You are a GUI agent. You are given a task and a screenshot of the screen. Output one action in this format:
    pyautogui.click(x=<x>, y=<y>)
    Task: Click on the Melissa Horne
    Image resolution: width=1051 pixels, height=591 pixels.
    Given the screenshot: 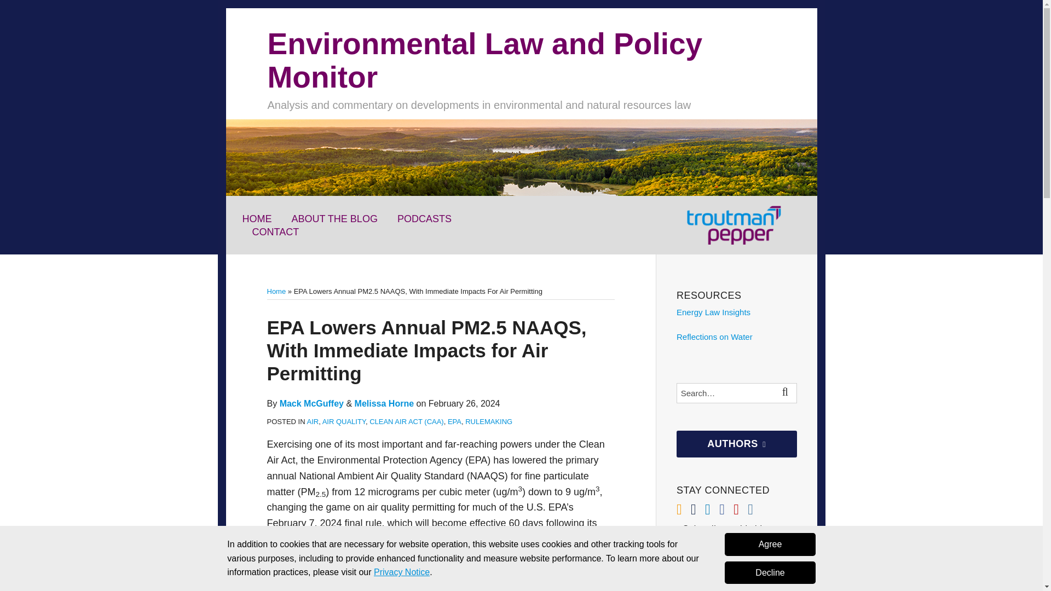 What is the action you would take?
    pyautogui.click(x=384, y=404)
    